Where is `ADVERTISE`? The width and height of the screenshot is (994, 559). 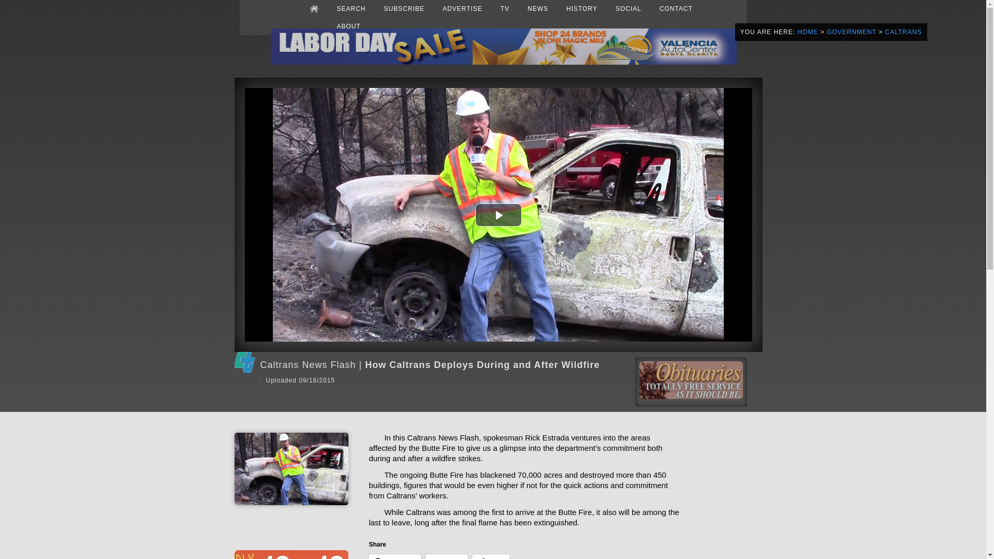
ADVERTISE is located at coordinates (462, 8).